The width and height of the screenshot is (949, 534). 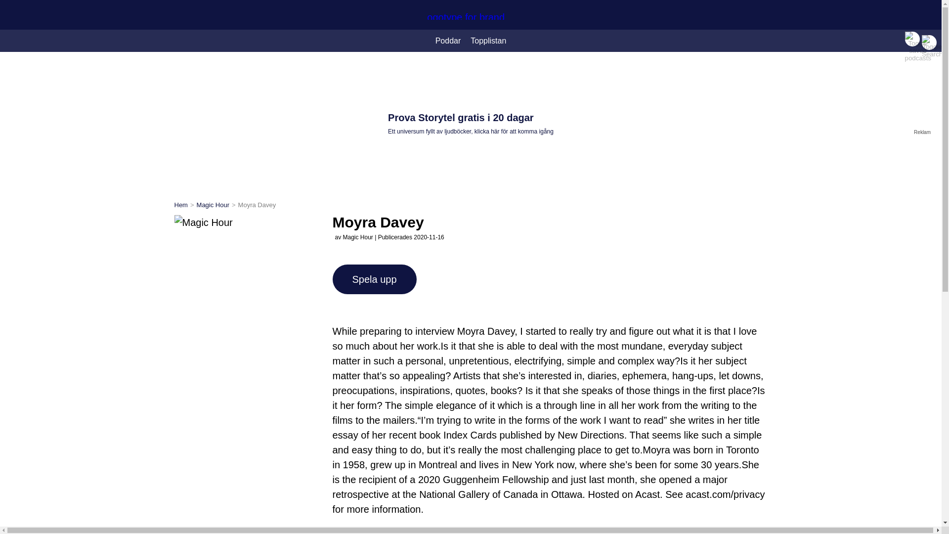 What do you see at coordinates (448, 41) in the screenshot?
I see `Poddar` at bounding box center [448, 41].